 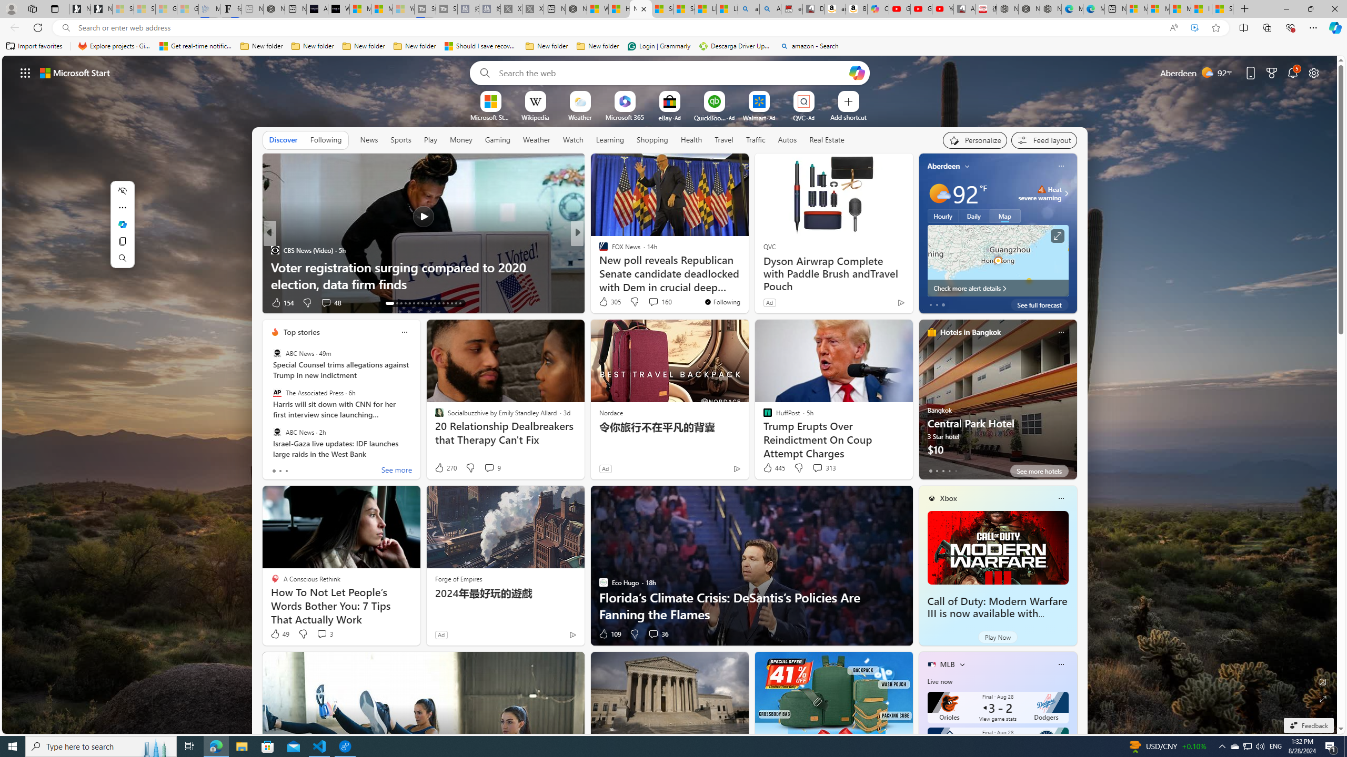 What do you see at coordinates (848, 117) in the screenshot?
I see `Add a site` at bounding box center [848, 117].